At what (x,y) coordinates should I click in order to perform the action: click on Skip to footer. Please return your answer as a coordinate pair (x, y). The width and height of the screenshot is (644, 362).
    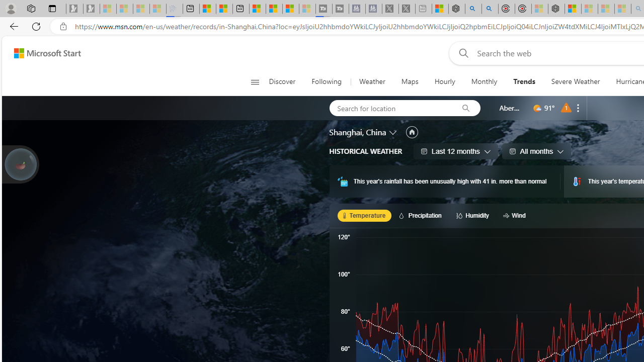
    Looking at the image, I should click on (41, 53).